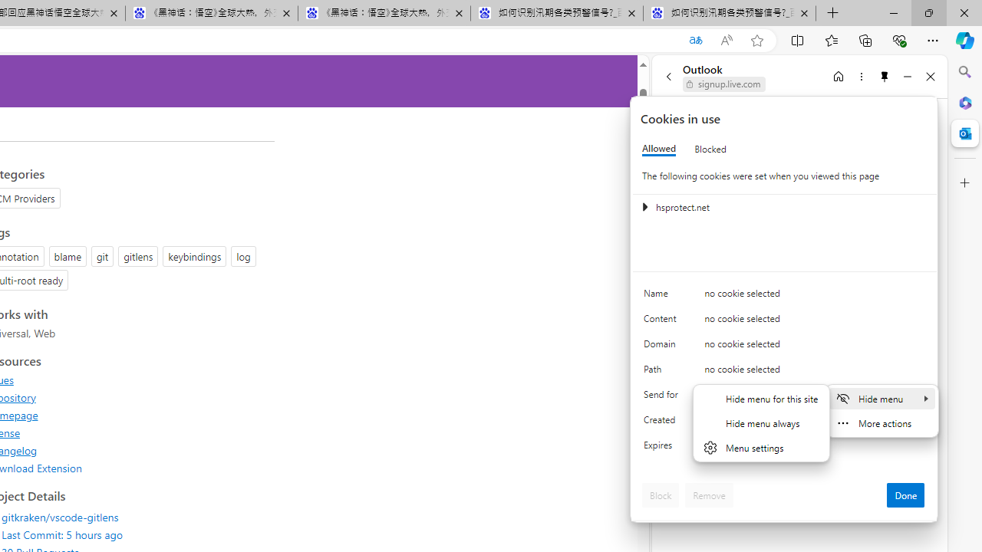 Image resolution: width=982 pixels, height=552 pixels. I want to click on Created, so click(663, 423).